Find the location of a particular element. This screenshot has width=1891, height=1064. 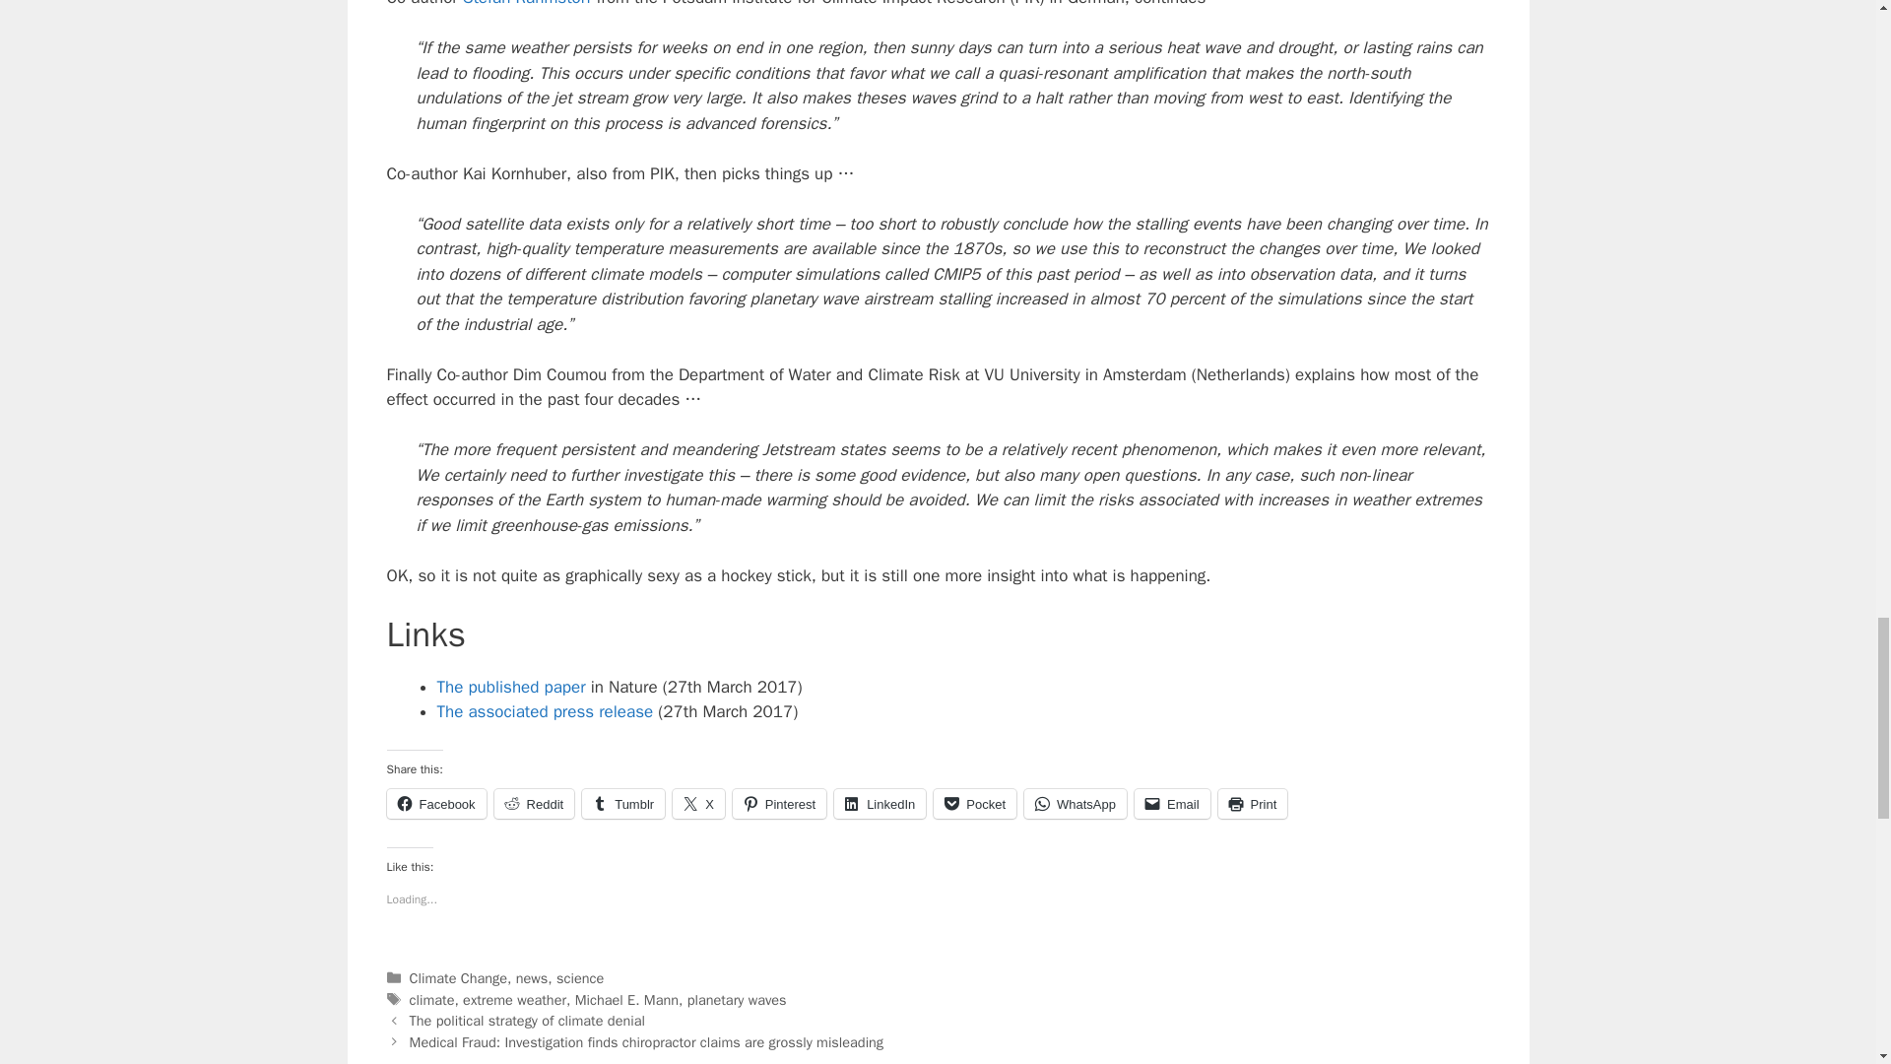

Click to share on Pocket is located at coordinates (975, 804).